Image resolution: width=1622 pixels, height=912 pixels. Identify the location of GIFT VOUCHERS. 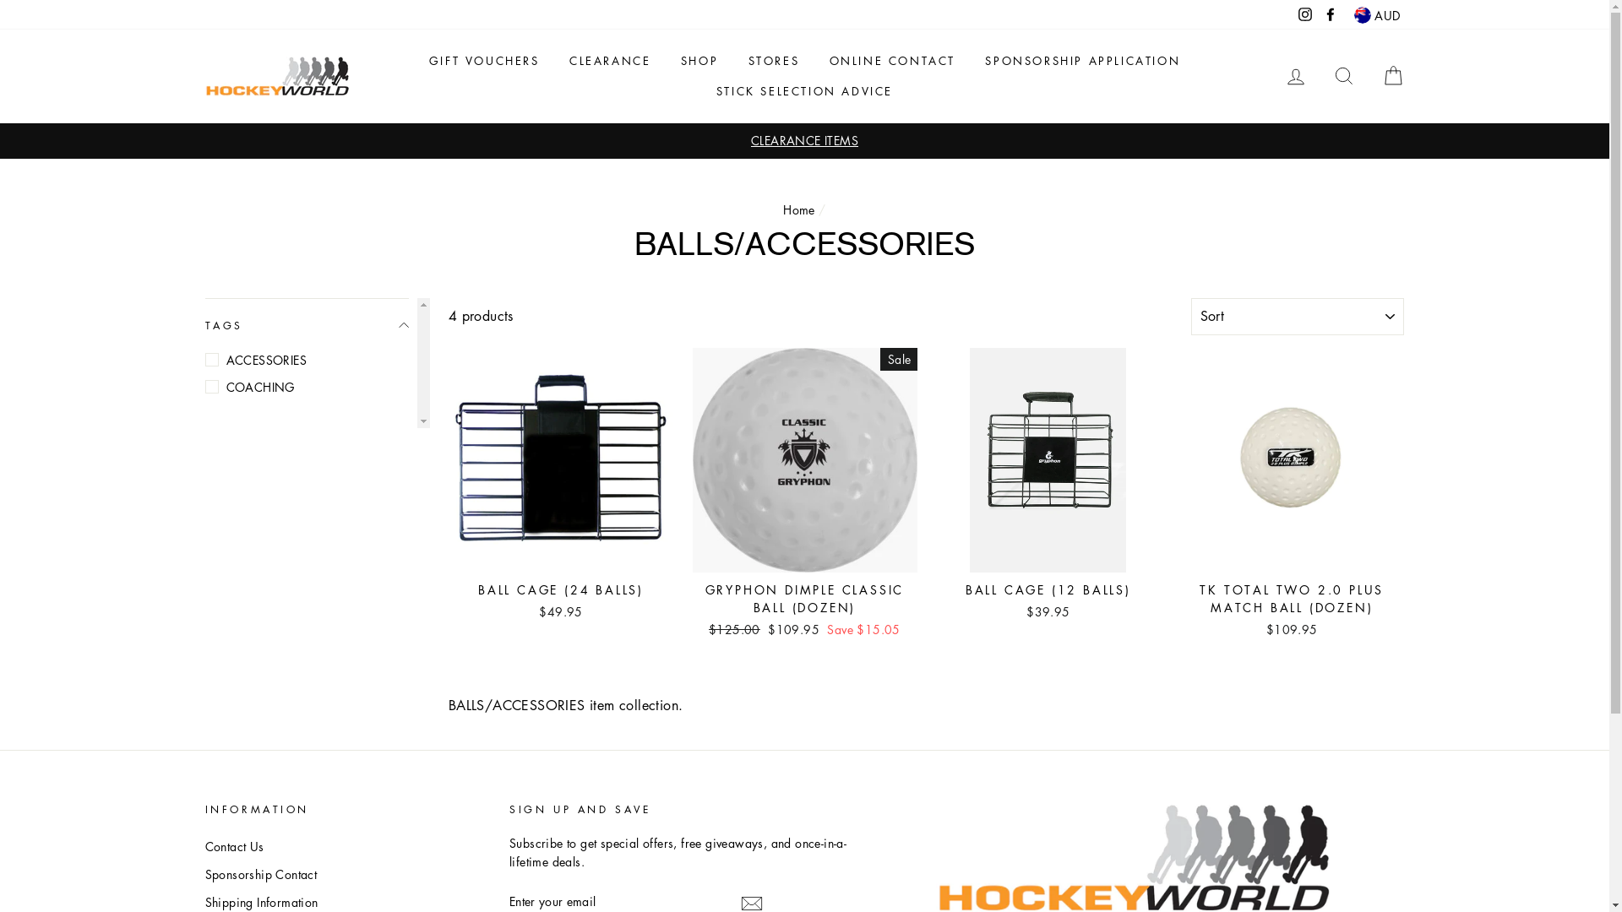
(485, 62).